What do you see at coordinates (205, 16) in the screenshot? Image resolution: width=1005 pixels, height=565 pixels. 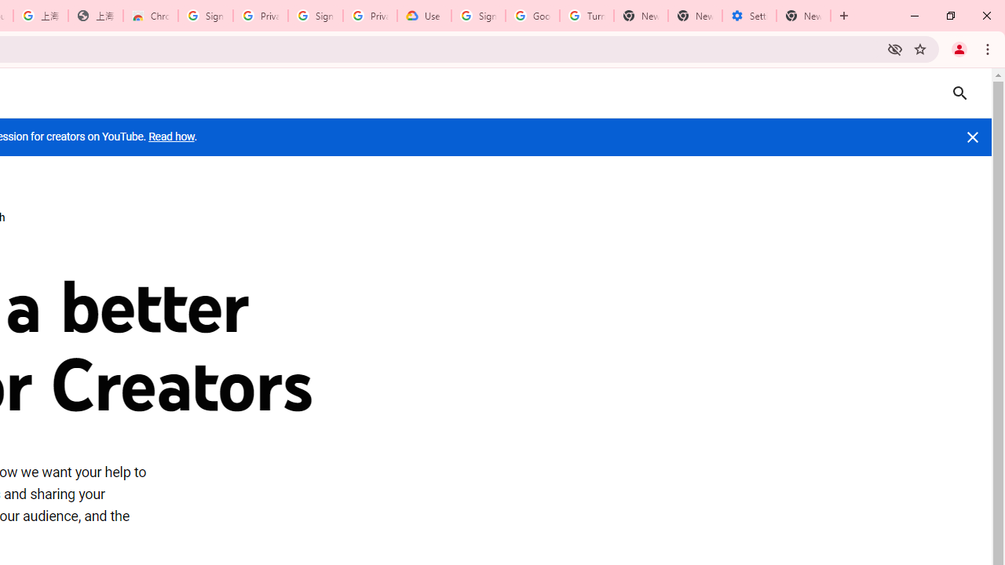 I see `Sign in - Google Accounts` at bounding box center [205, 16].